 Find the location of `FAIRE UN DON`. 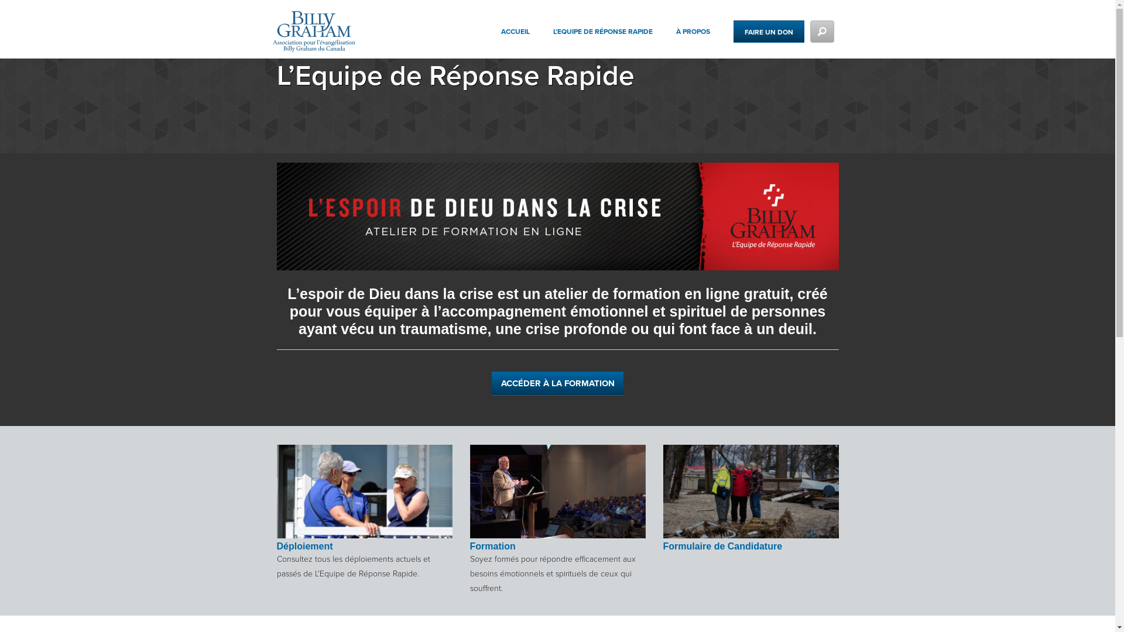

FAIRE UN DON is located at coordinates (769, 32).